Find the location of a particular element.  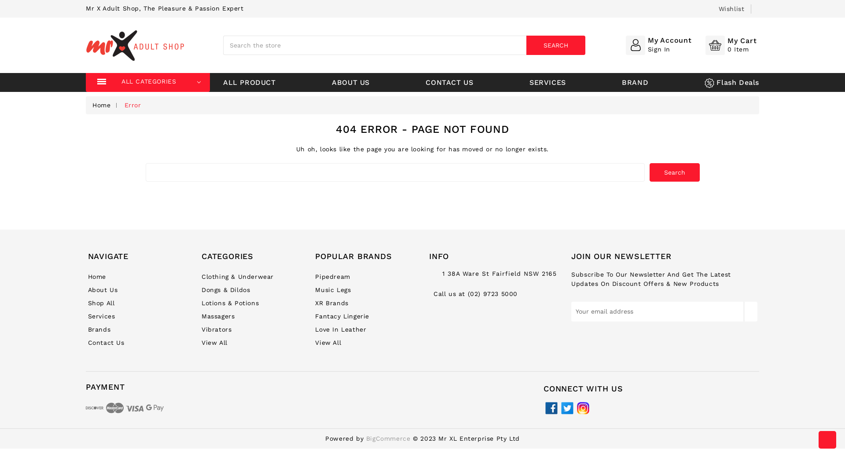

Home is located at coordinates (97, 277).